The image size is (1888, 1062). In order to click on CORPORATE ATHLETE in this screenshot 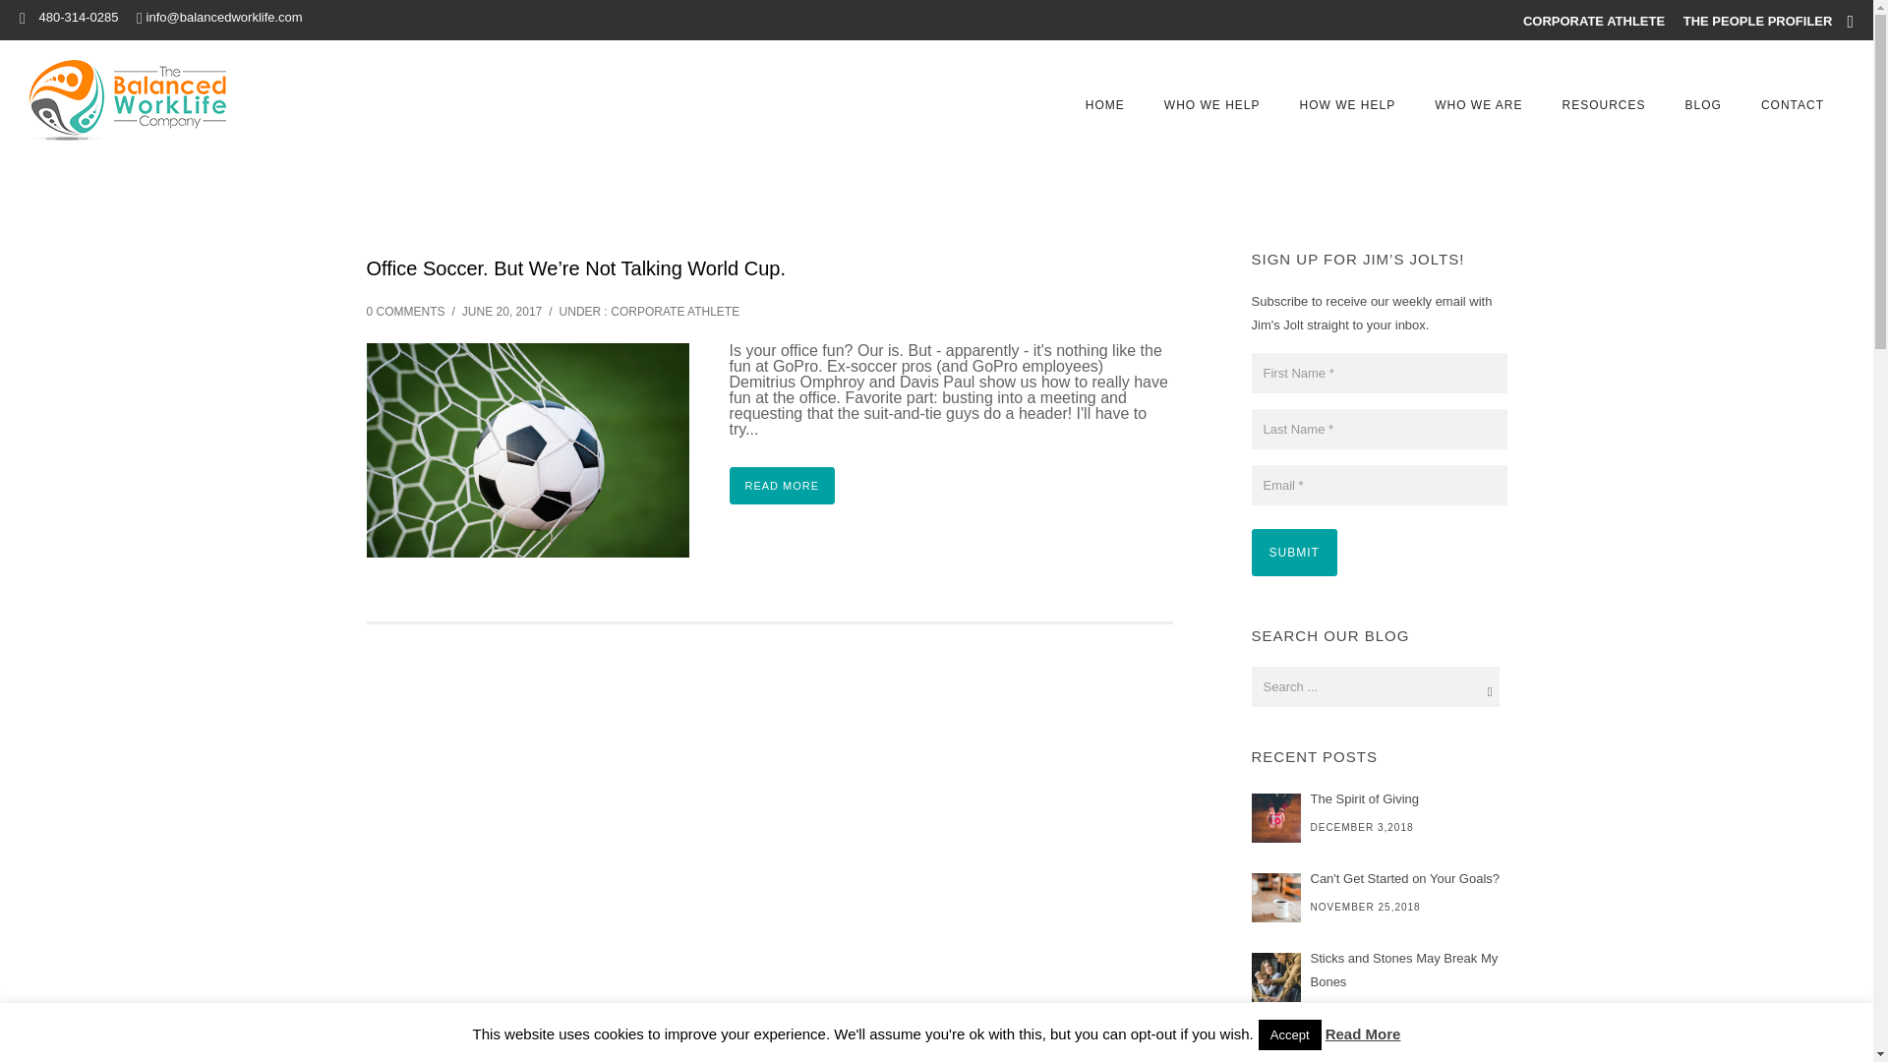, I will do `click(1594, 22)`.